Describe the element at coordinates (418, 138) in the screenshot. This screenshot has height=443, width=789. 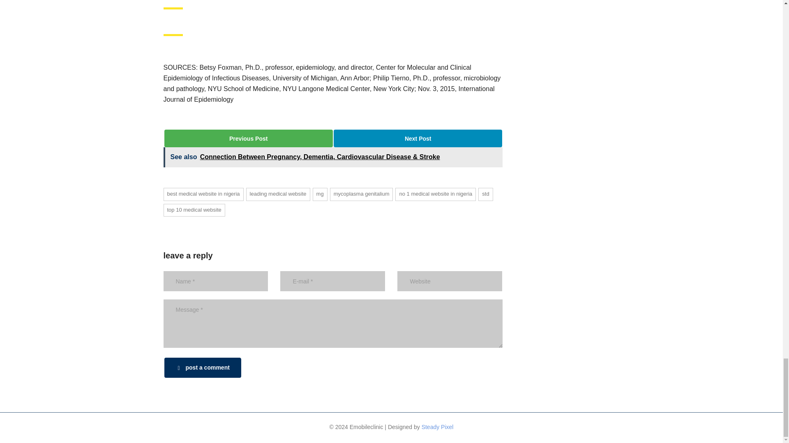
I see `Next Post` at that location.